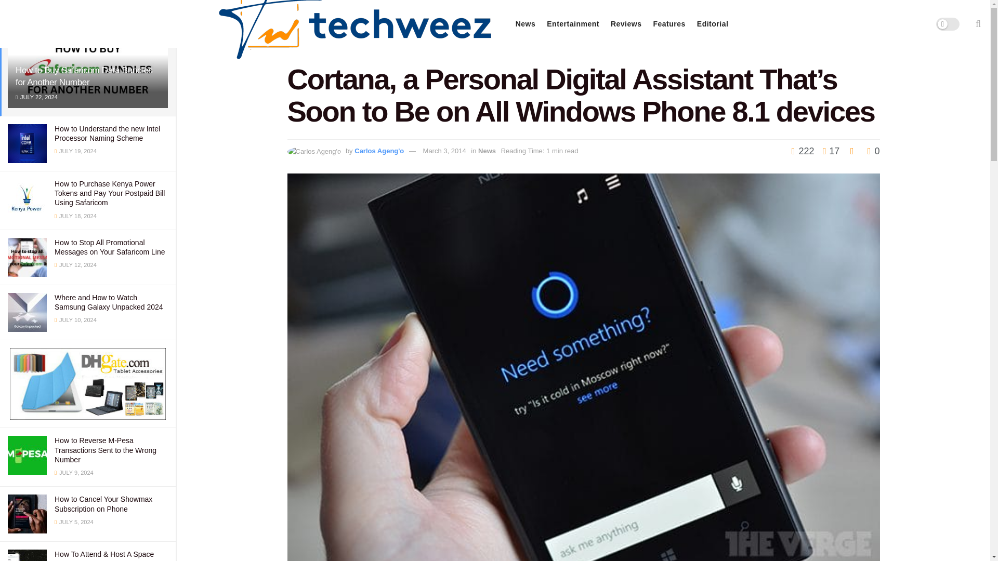 This screenshot has height=561, width=998. I want to click on How to Buy Safaricom Data Bundles for Another Number, so click(84, 76).